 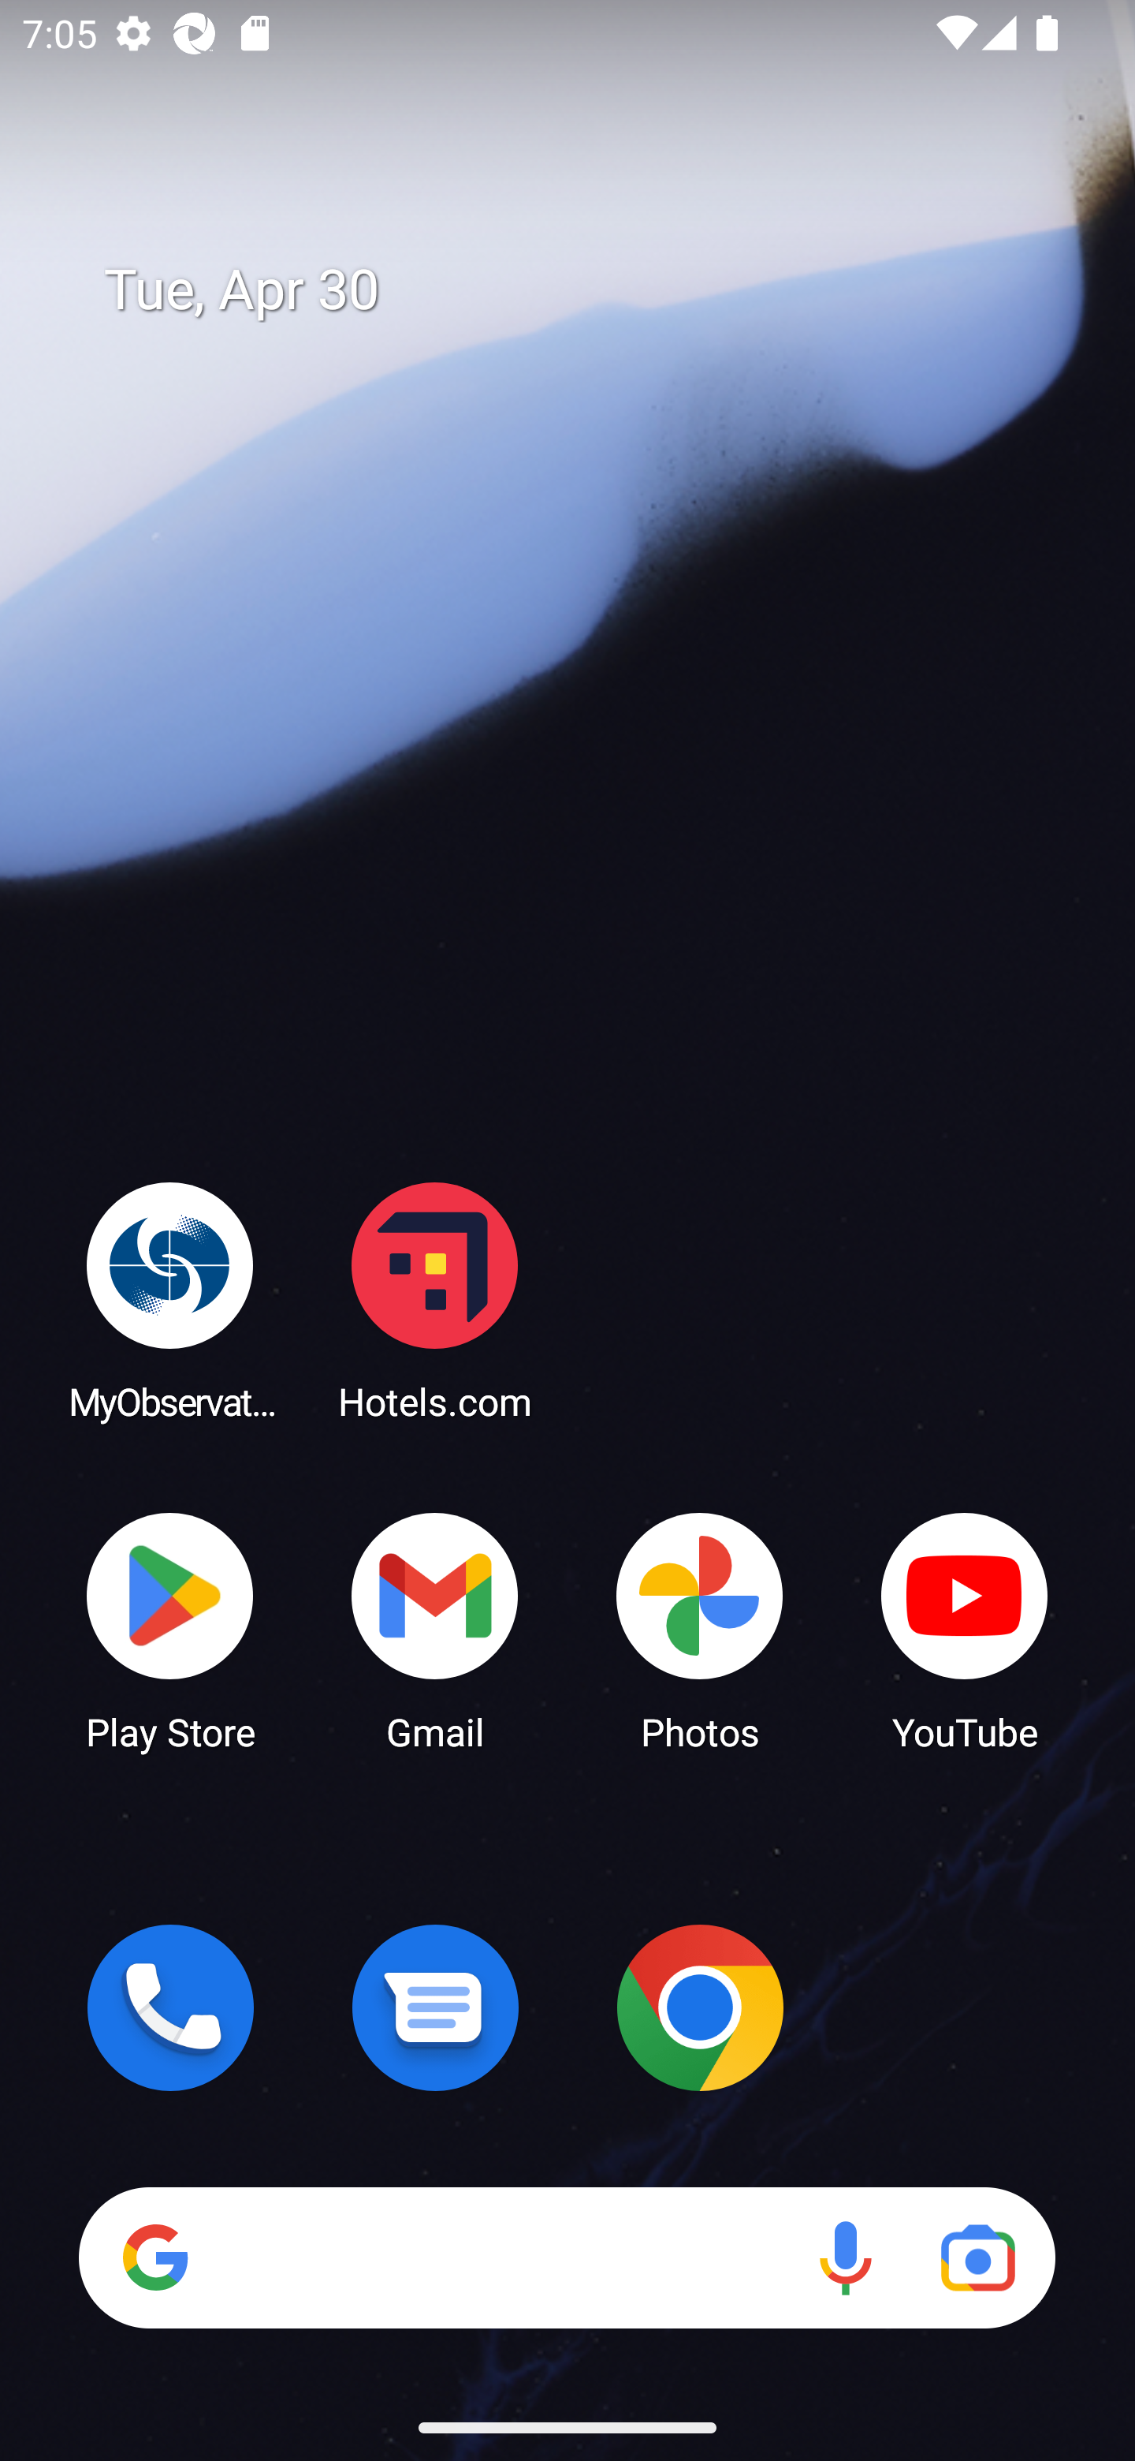 What do you see at coordinates (435, 1630) in the screenshot?
I see `Gmail` at bounding box center [435, 1630].